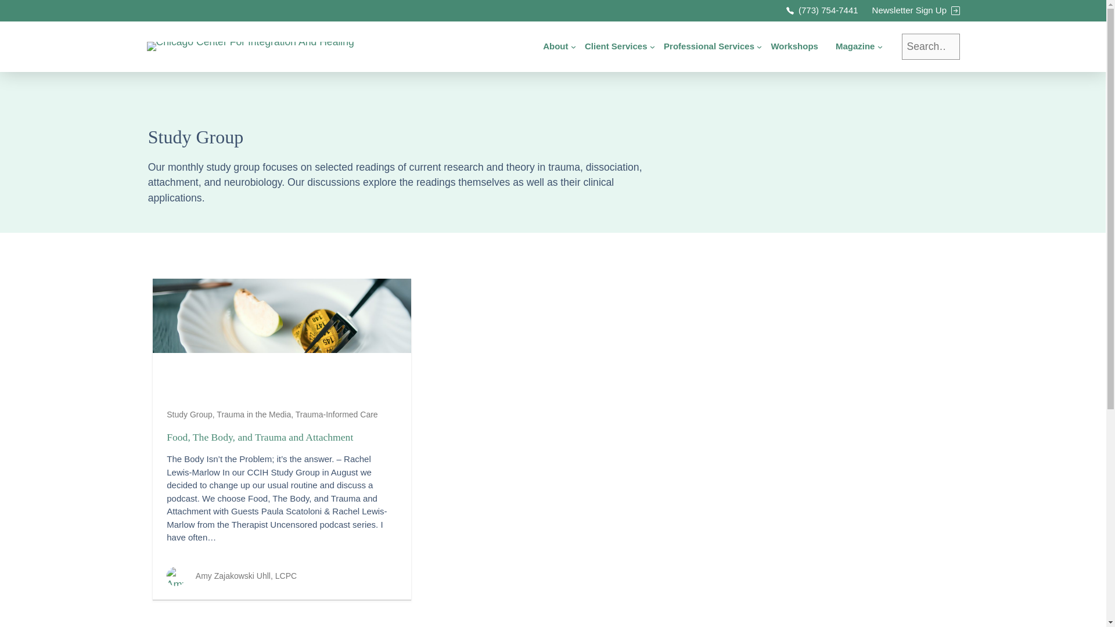  What do you see at coordinates (616, 46) in the screenshot?
I see `Client Services` at bounding box center [616, 46].